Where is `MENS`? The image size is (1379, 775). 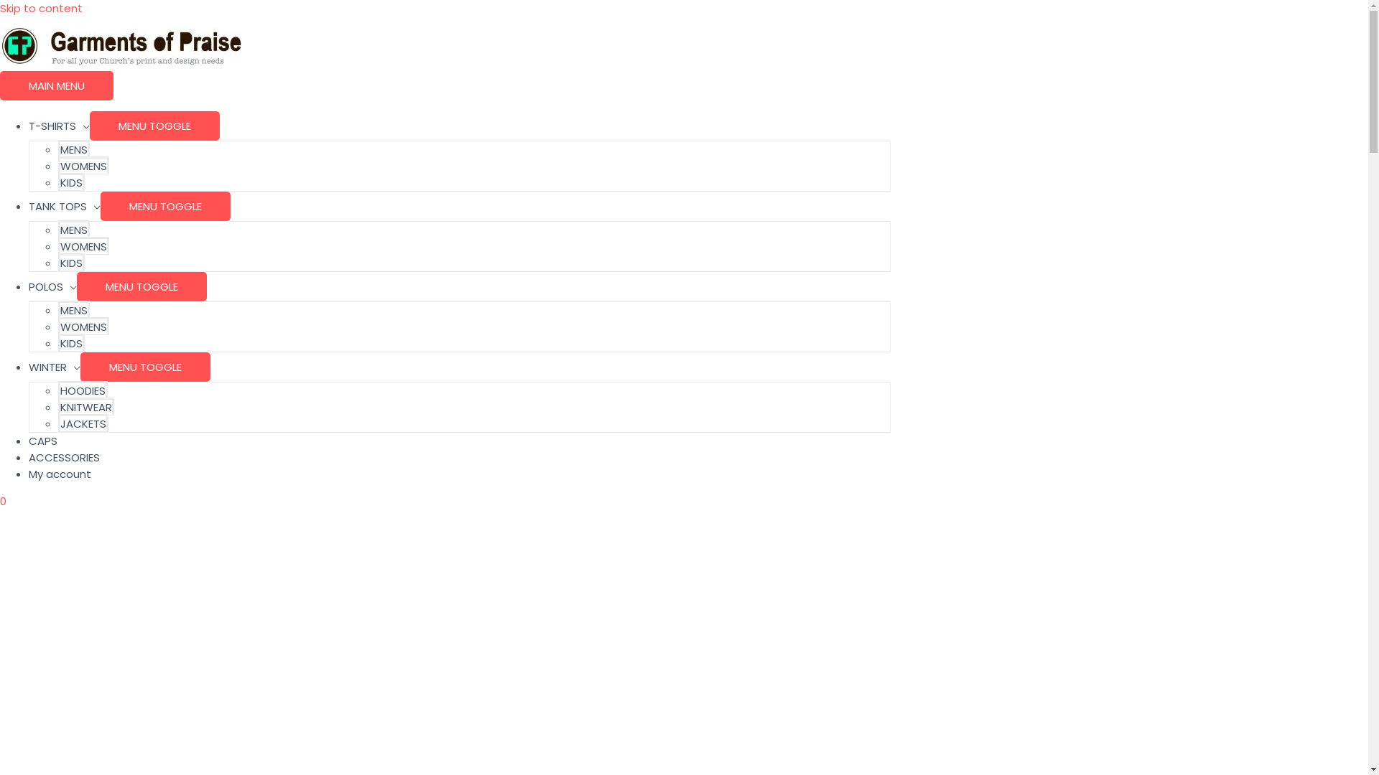 MENS is located at coordinates (74, 149).